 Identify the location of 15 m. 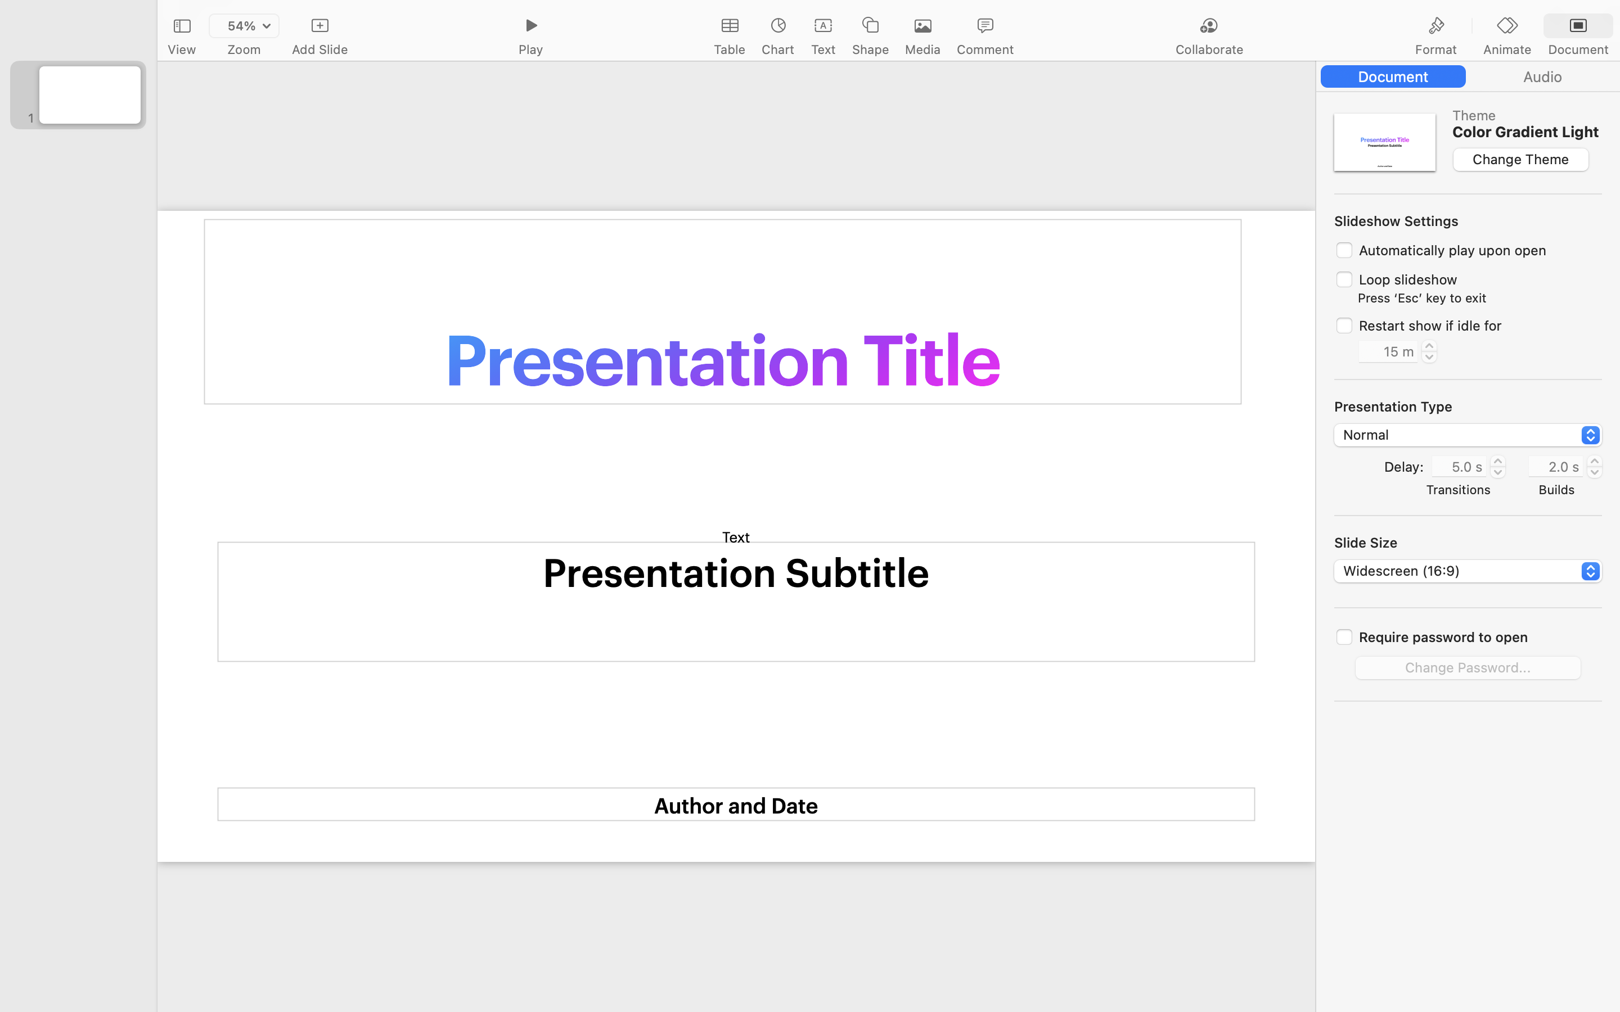
(1388, 351).